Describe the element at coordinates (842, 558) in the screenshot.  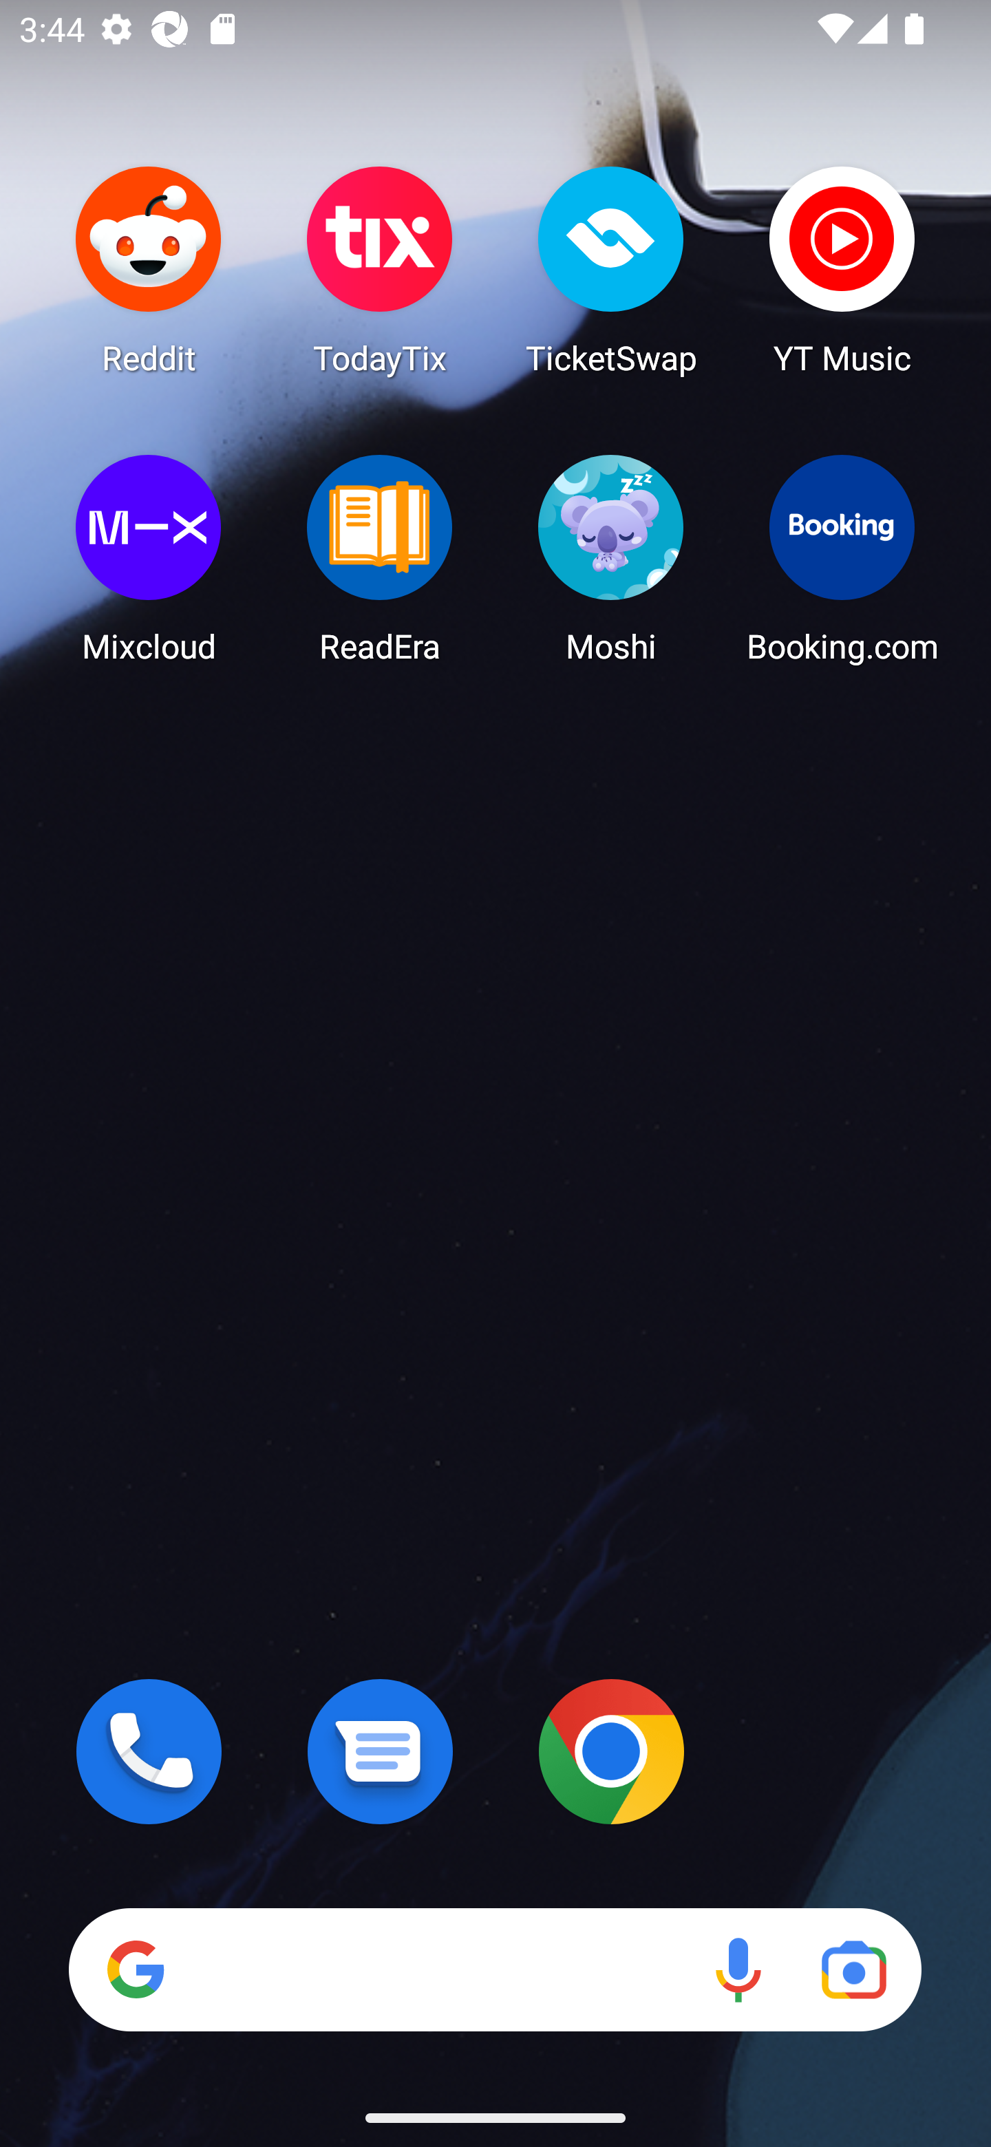
I see `Booking.com` at that location.